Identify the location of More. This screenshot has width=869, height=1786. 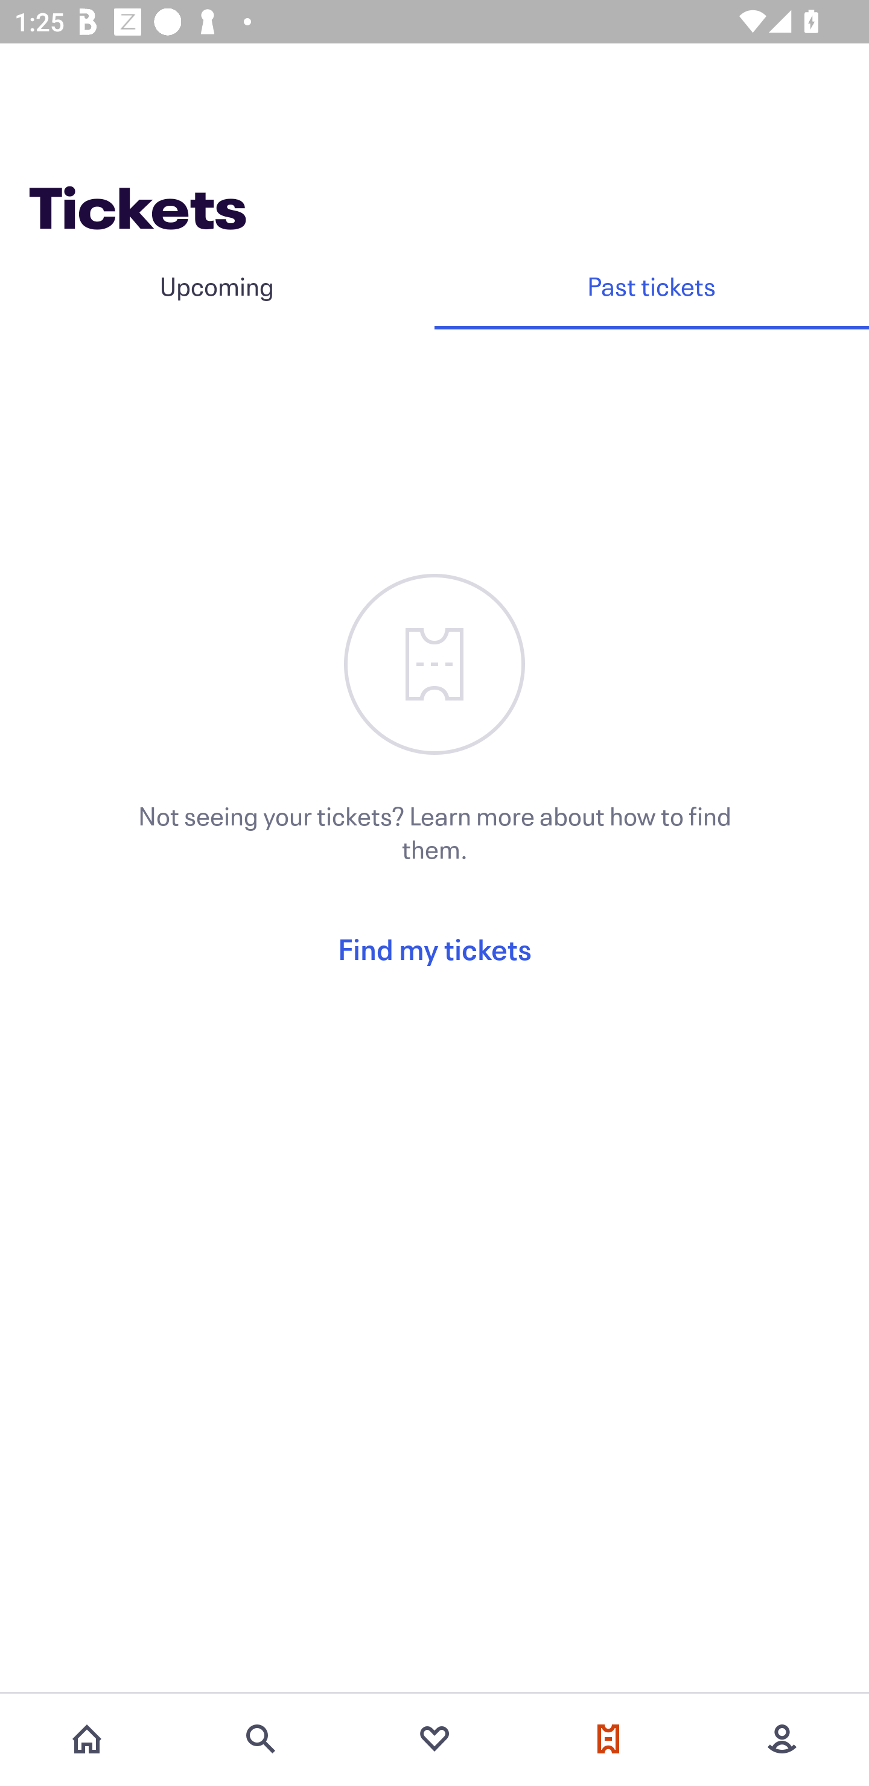
(782, 1739).